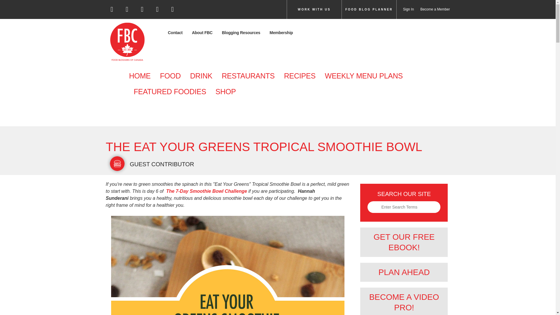 This screenshot has width=560, height=315. Describe the element at coordinates (170, 76) in the screenshot. I see `FOOD` at that location.